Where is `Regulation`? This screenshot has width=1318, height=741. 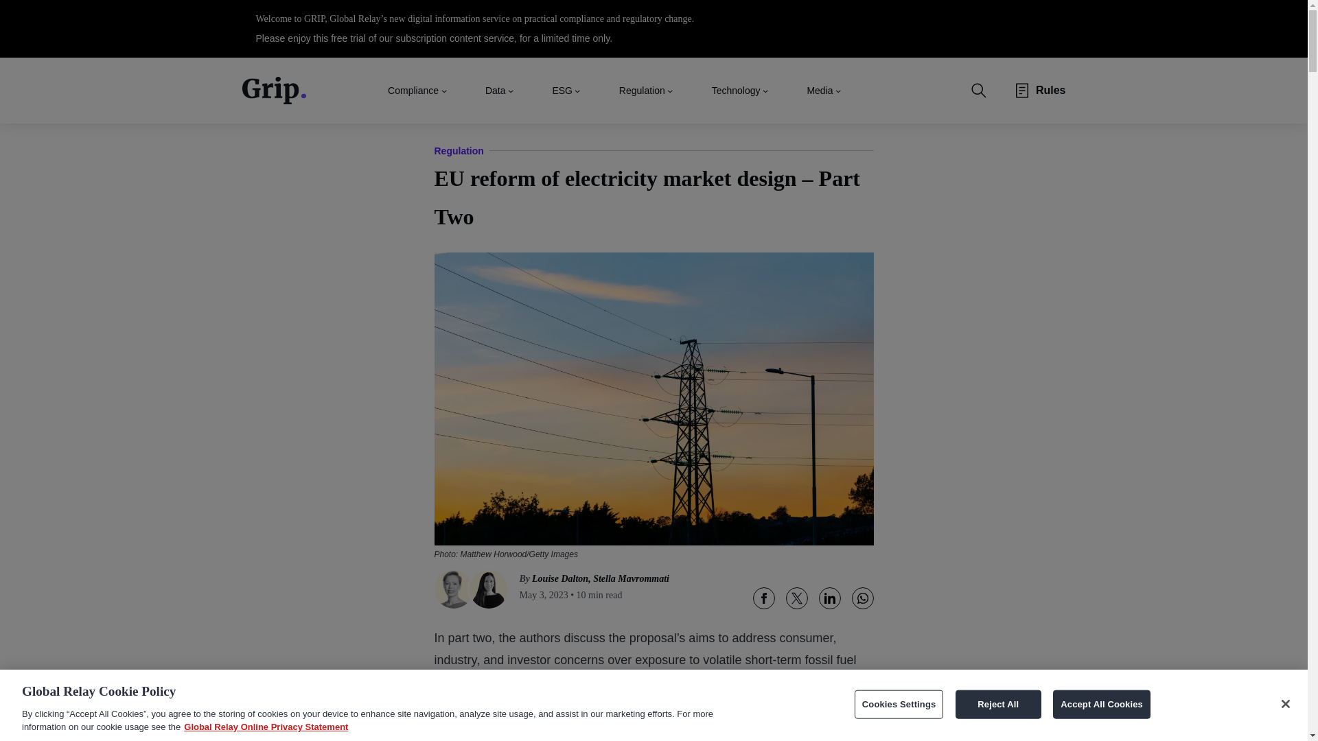 Regulation is located at coordinates (643, 90).